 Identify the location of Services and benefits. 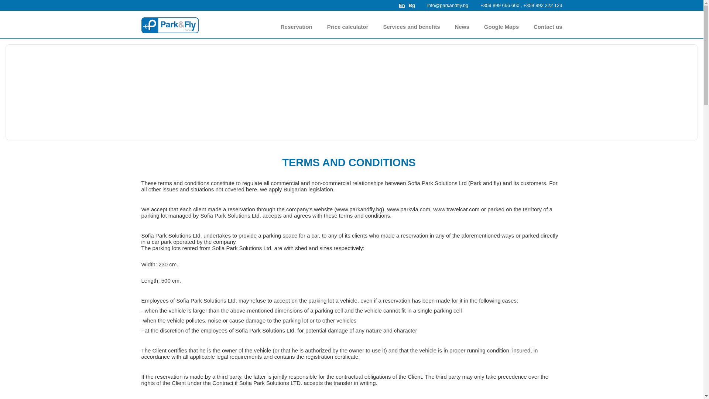
(411, 27).